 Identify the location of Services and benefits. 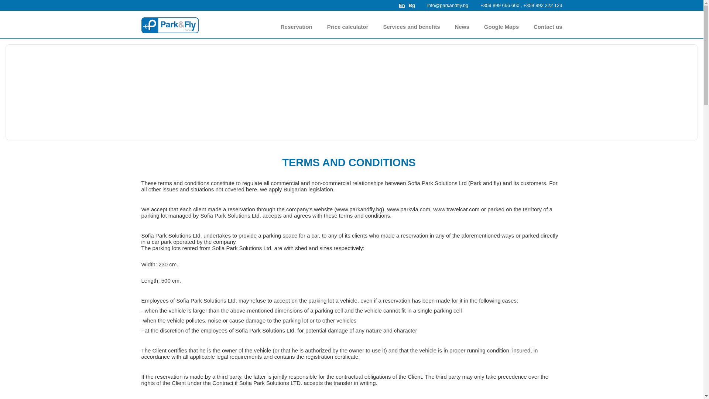
(411, 27).